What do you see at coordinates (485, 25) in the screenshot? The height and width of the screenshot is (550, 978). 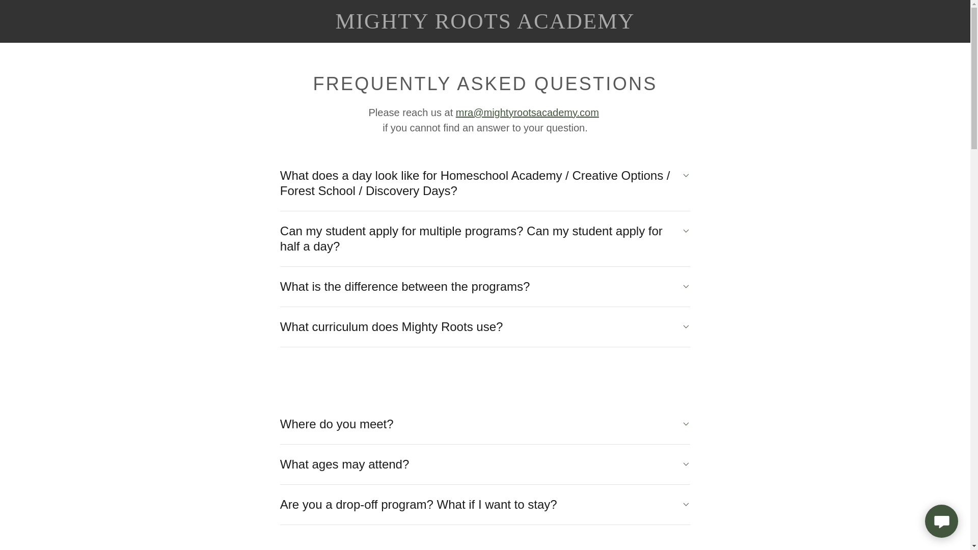 I see `Mighty Roots Academy` at bounding box center [485, 25].